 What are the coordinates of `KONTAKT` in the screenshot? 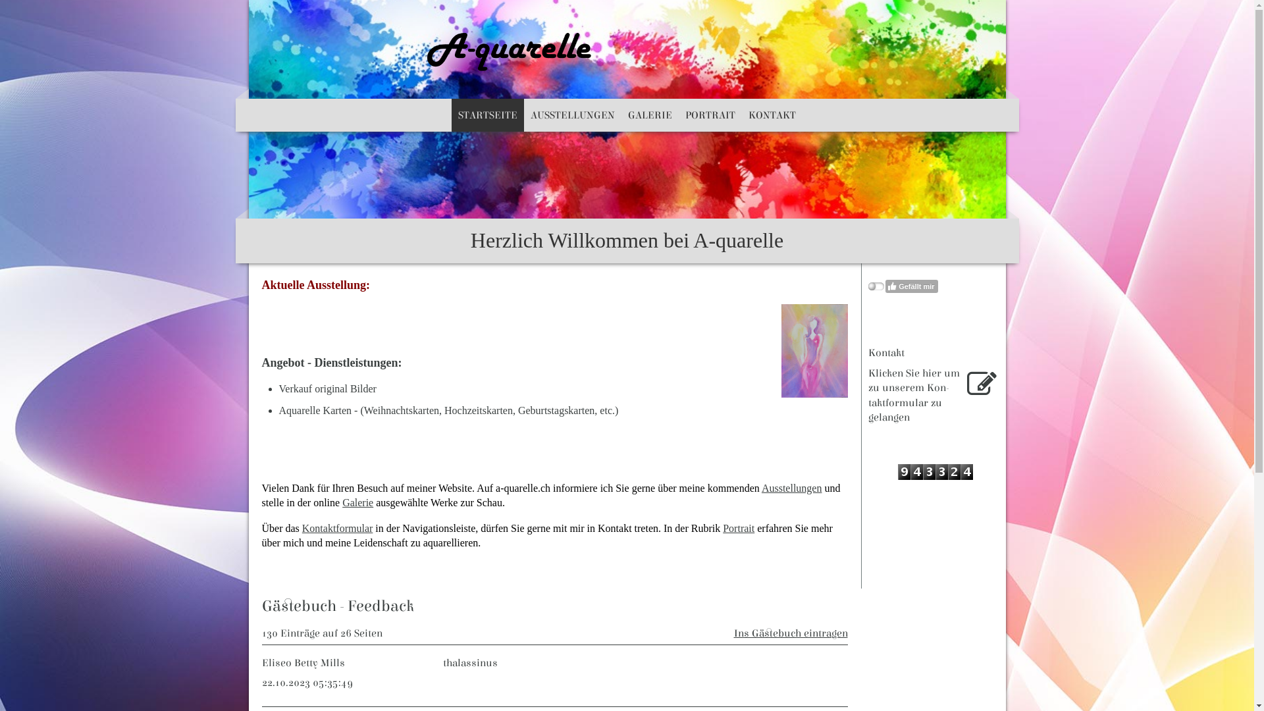 It's located at (772, 115).